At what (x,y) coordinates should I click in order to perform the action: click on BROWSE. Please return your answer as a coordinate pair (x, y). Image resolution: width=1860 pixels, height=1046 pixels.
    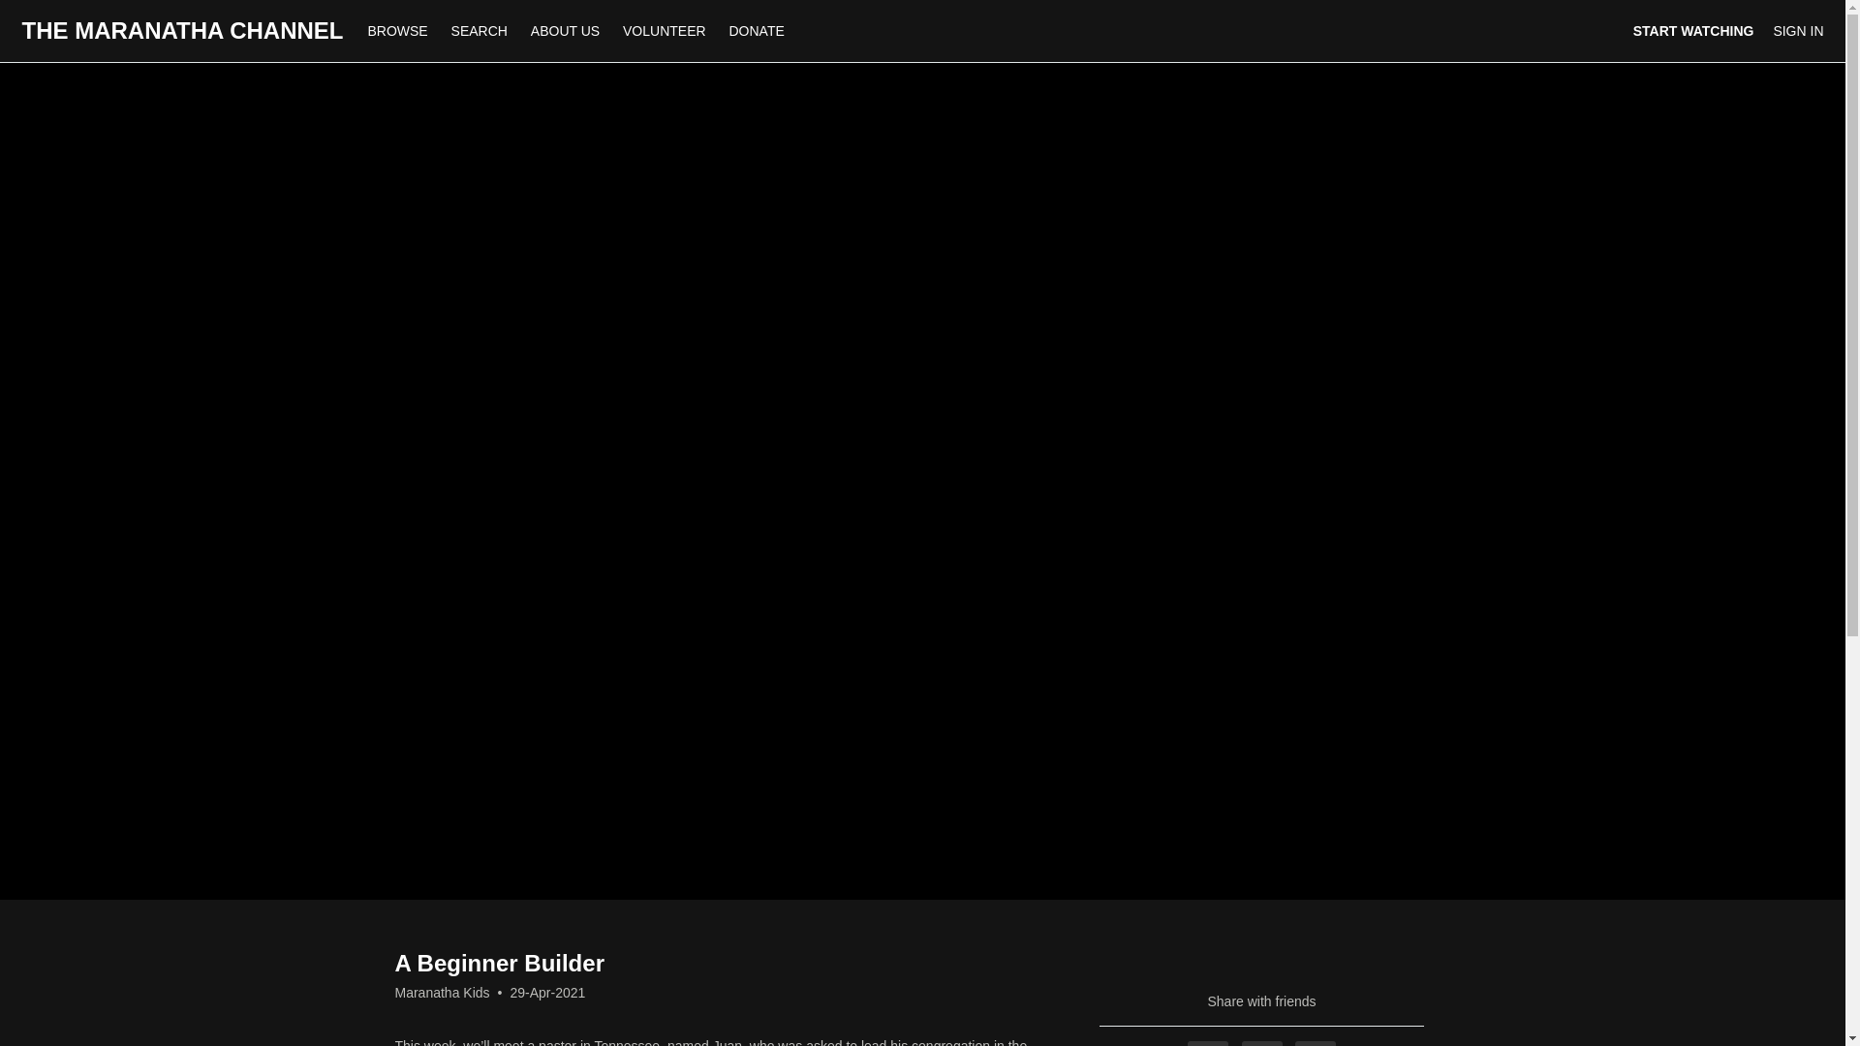
    Looking at the image, I should click on (399, 30).